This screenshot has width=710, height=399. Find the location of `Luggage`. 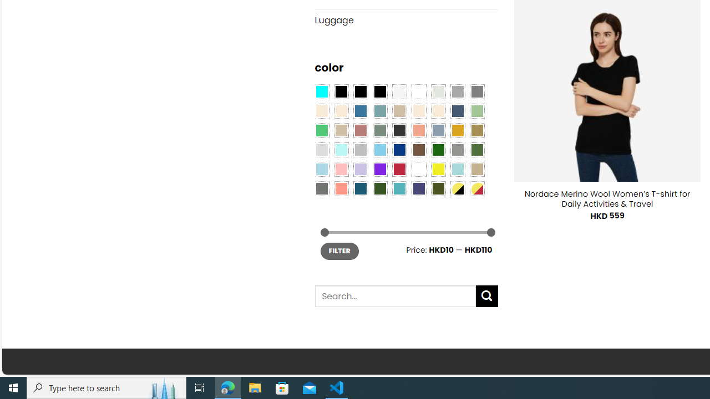

Luggage is located at coordinates (406, 20).